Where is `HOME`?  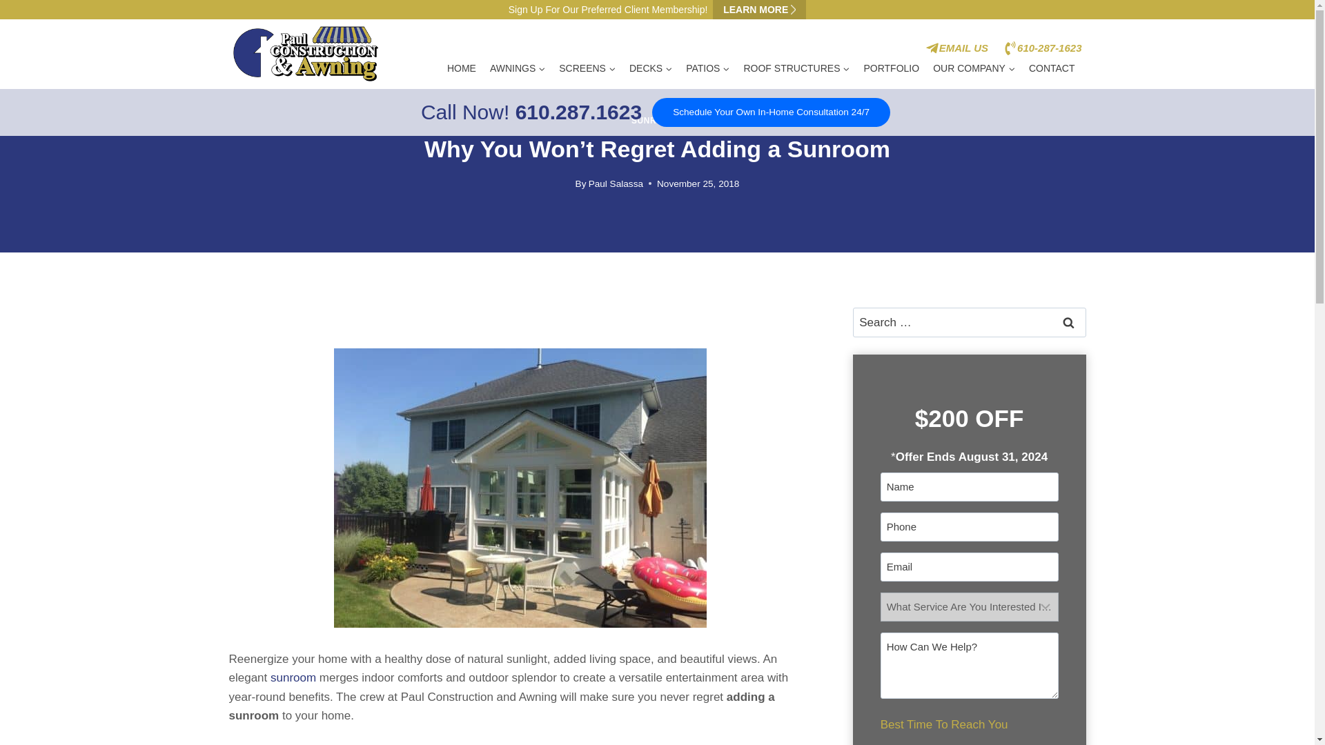
HOME is located at coordinates (461, 69).